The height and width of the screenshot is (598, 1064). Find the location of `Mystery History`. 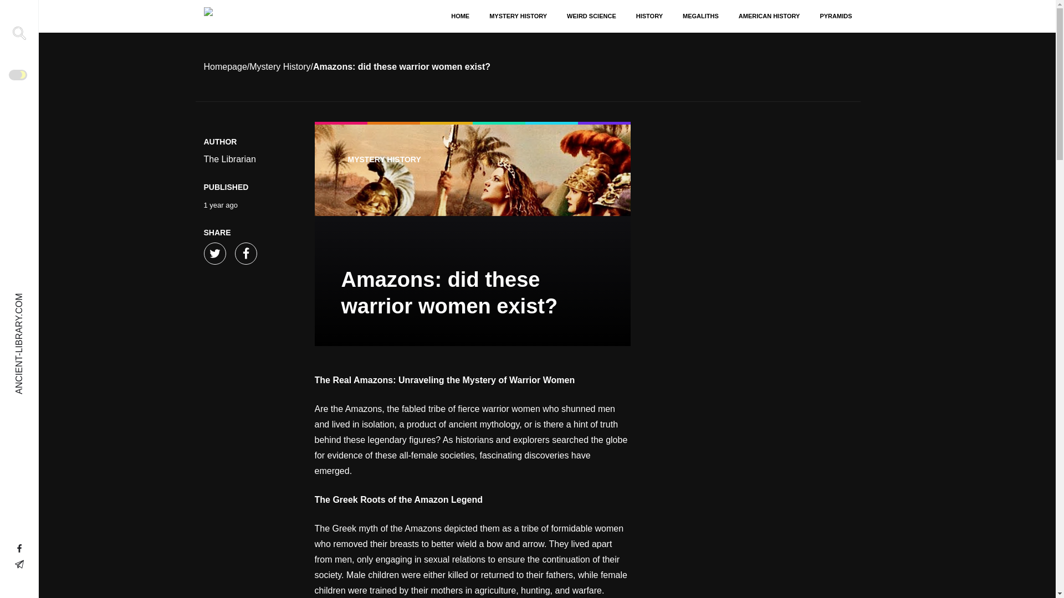

Mystery History is located at coordinates (279, 66).